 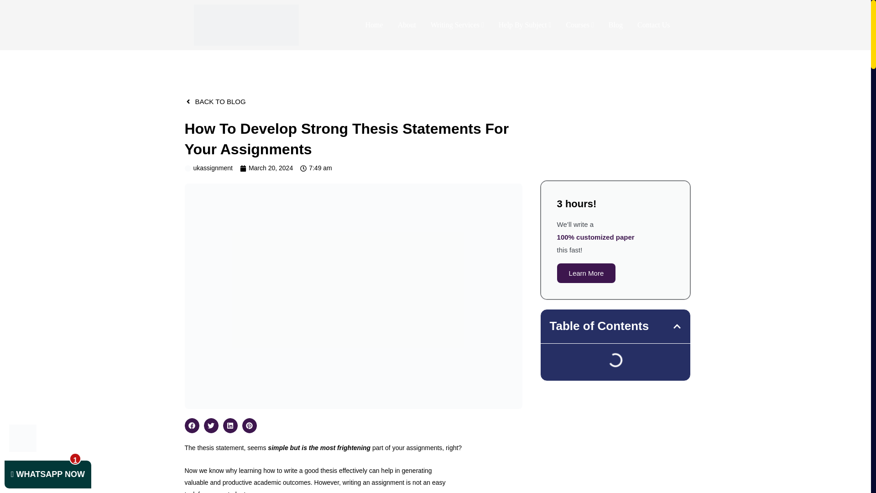 I want to click on Blog, so click(x=615, y=25).